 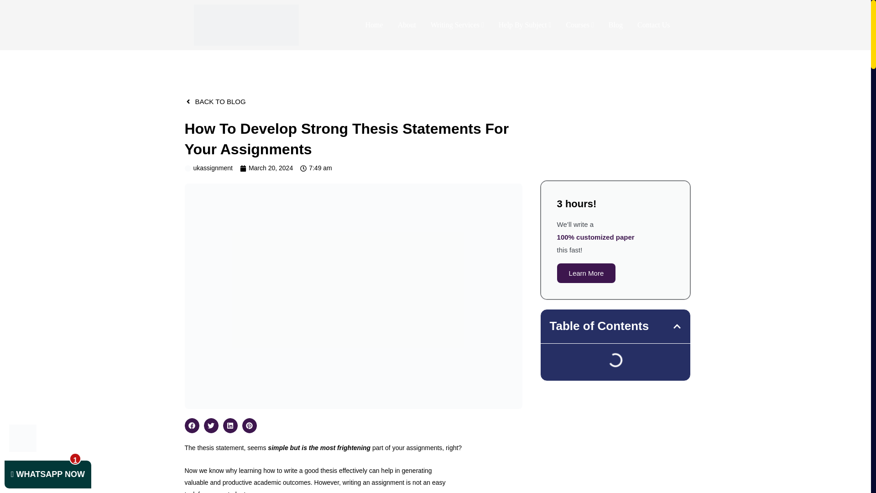 I want to click on Blog, so click(x=615, y=25).